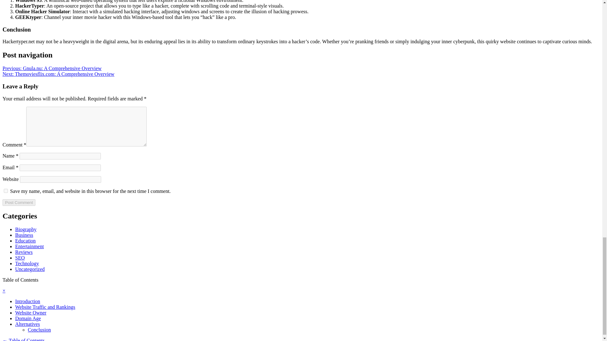 Image resolution: width=607 pixels, height=341 pixels. Describe the element at coordinates (28, 324) in the screenshot. I see `Alternatives` at that location.